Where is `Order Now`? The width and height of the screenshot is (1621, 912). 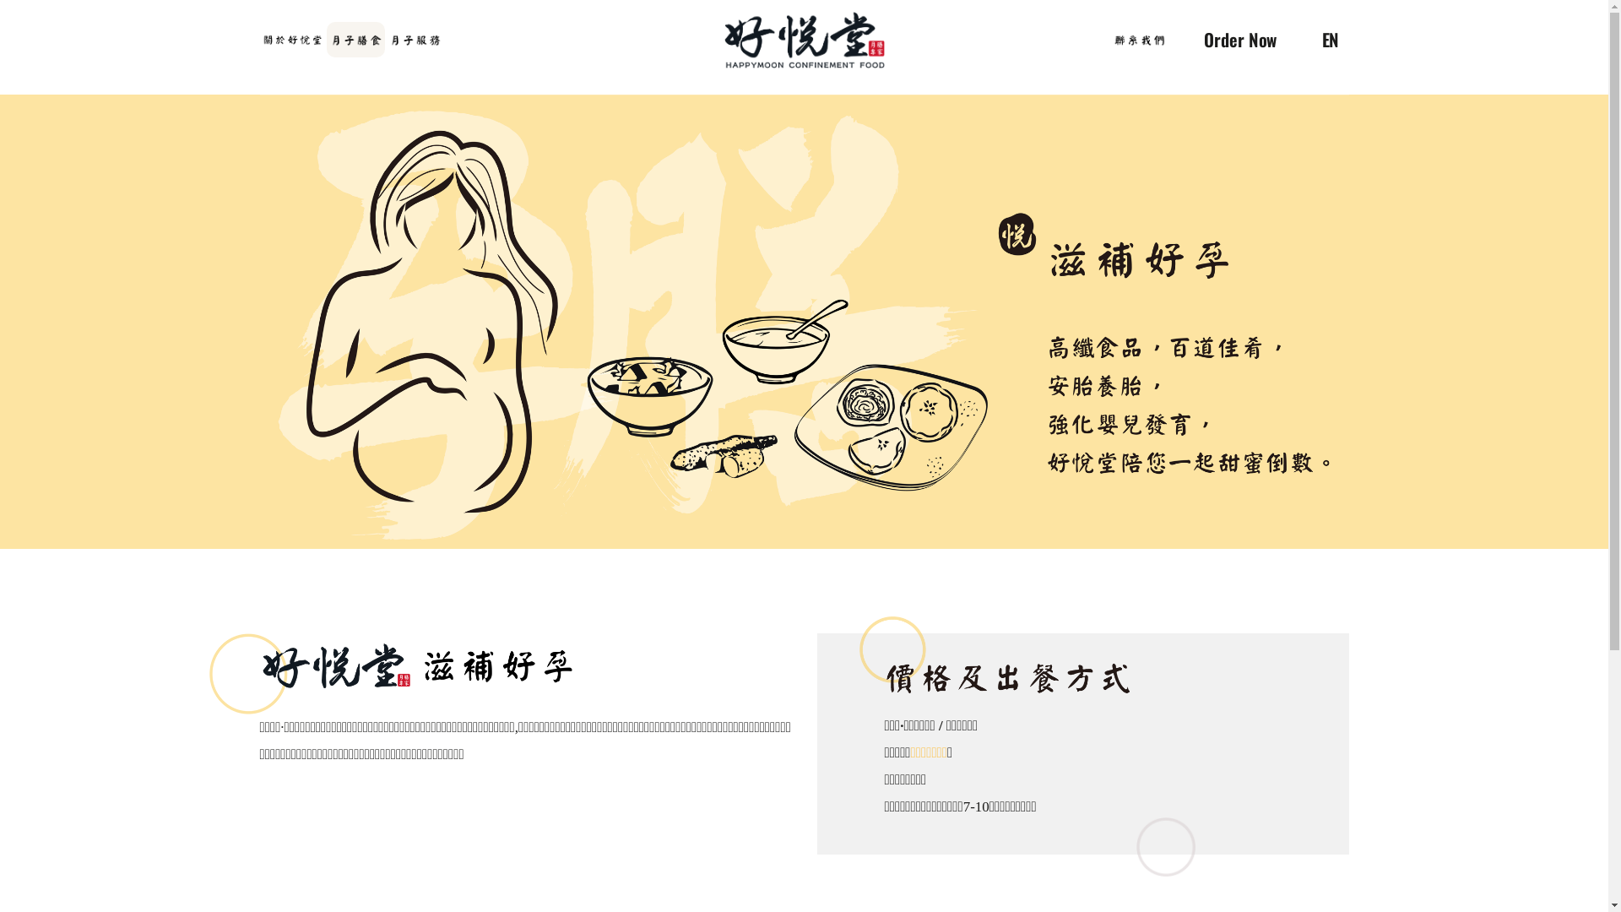 Order Now is located at coordinates (1250, 44).